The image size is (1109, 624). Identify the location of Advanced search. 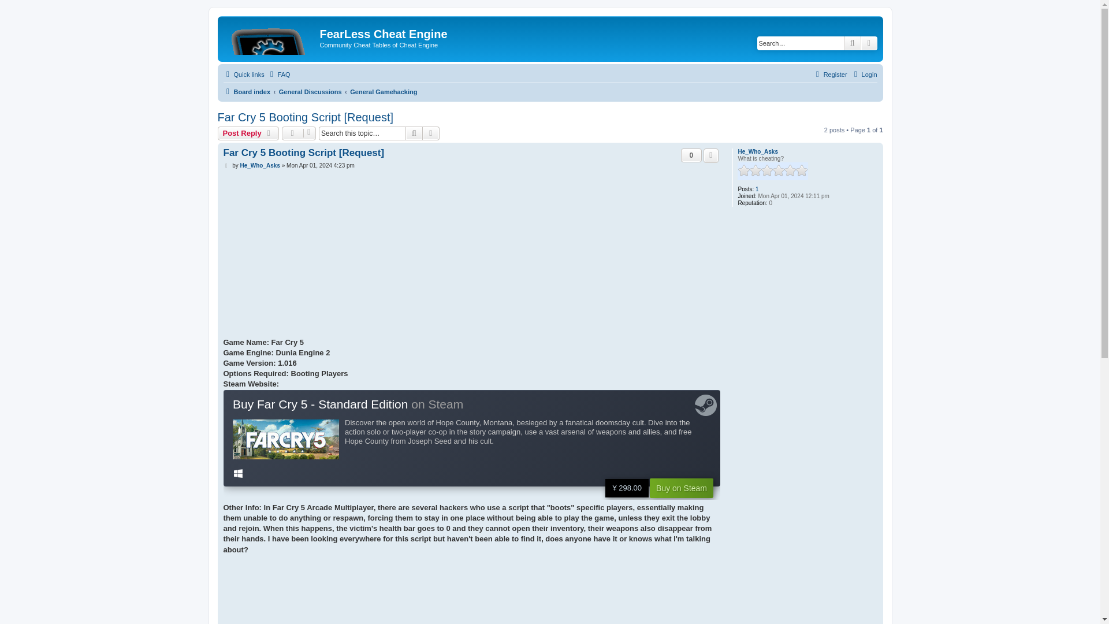
(431, 133).